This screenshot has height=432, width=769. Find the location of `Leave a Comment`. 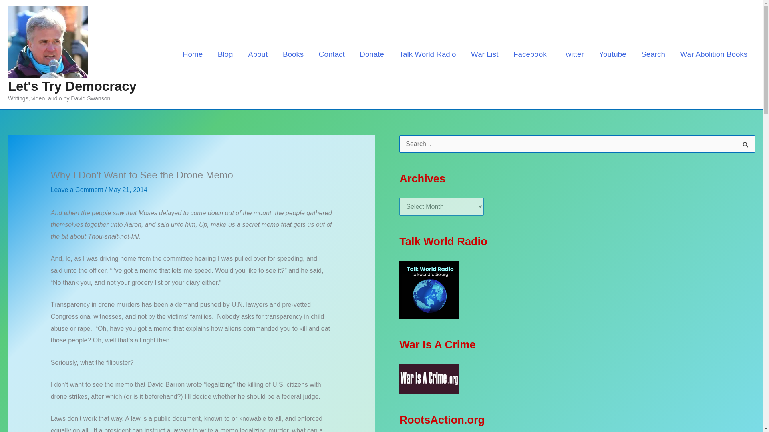

Leave a Comment is located at coordinates (77, 190).